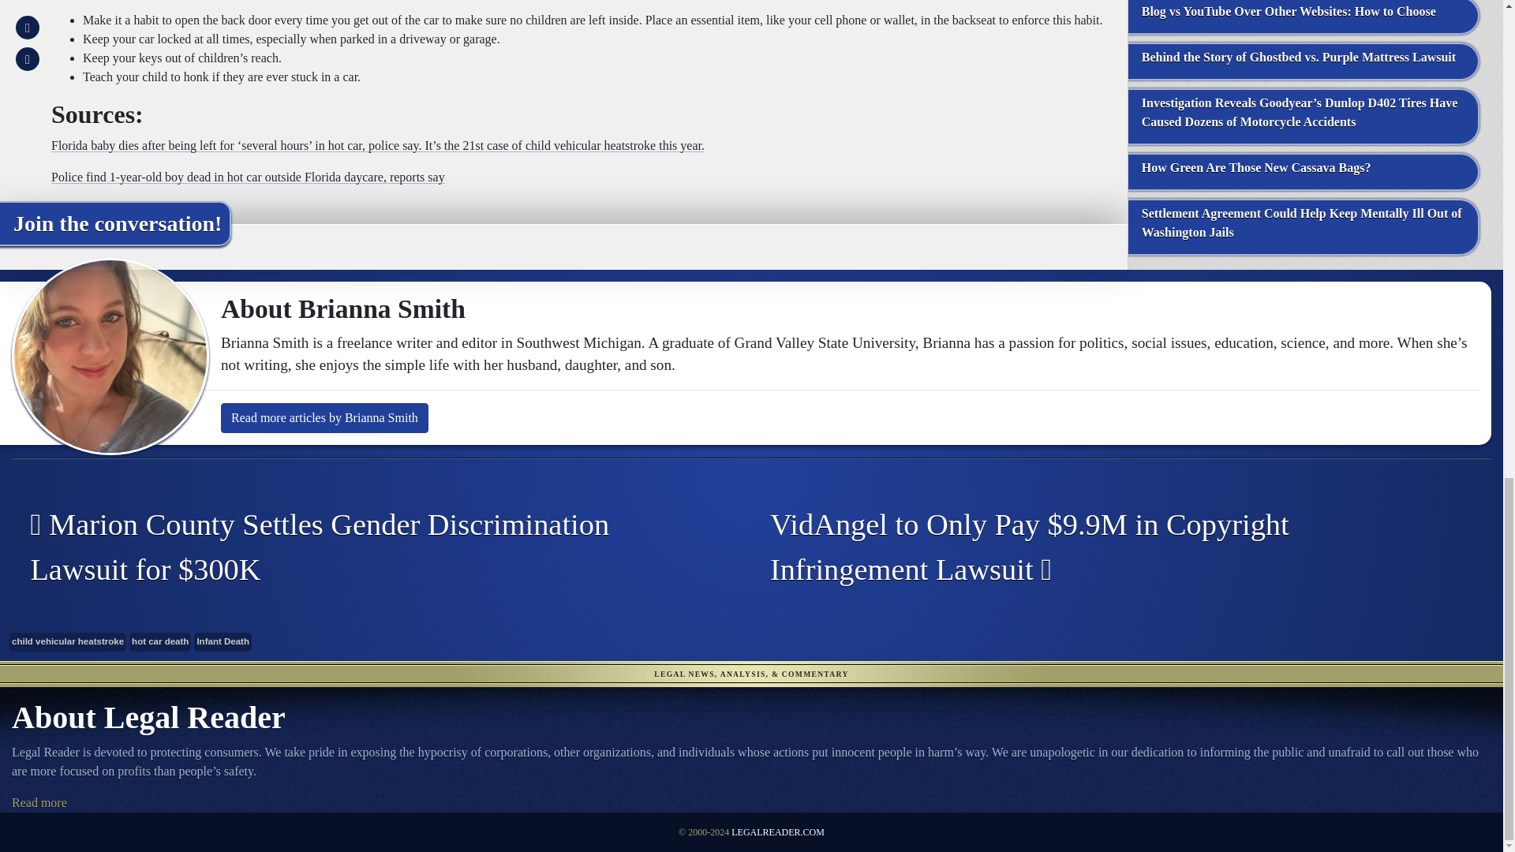 This screenshot has height=852, width=1515. What do you see at coordinates (325, 417) in the screenshot?
I see `Read more articles by Brianna Smith` at bounding box center [325, 417].